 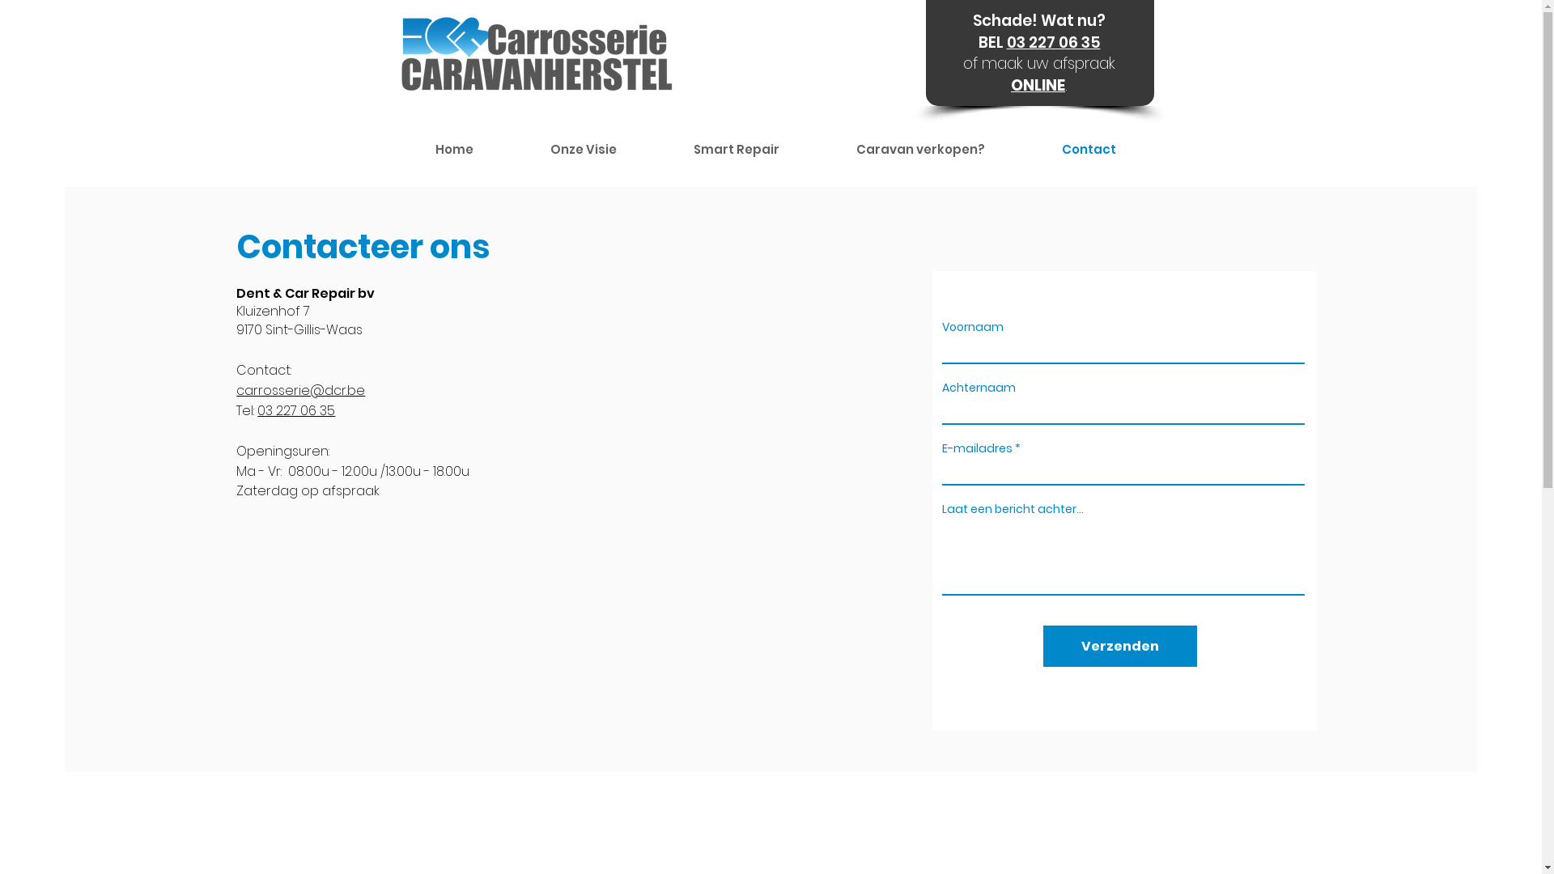 I want to click on Verzenden, so click(x=1120, y=646).